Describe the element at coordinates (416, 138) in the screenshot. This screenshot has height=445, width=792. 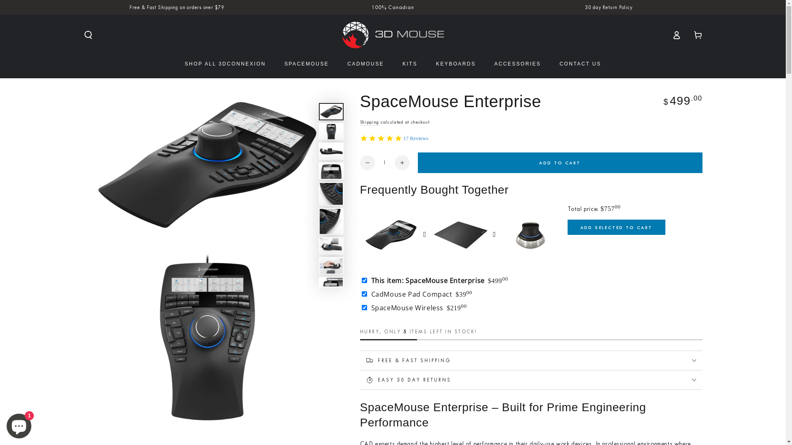
I see `17 Reviews` at that location.